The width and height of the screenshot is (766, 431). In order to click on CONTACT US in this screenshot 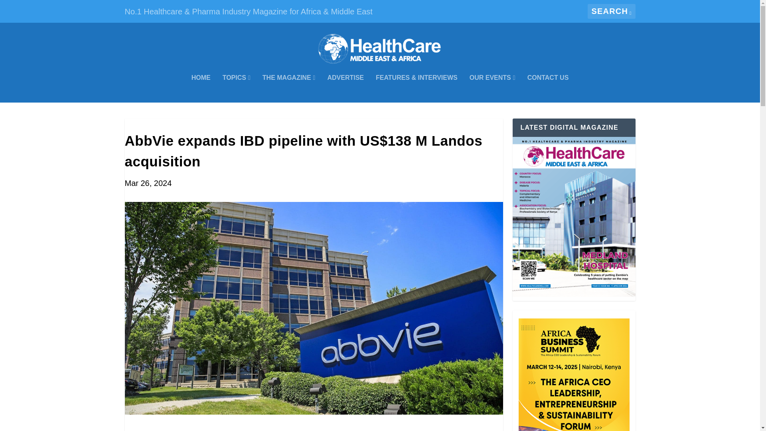, I will do `click(548, 89)`.